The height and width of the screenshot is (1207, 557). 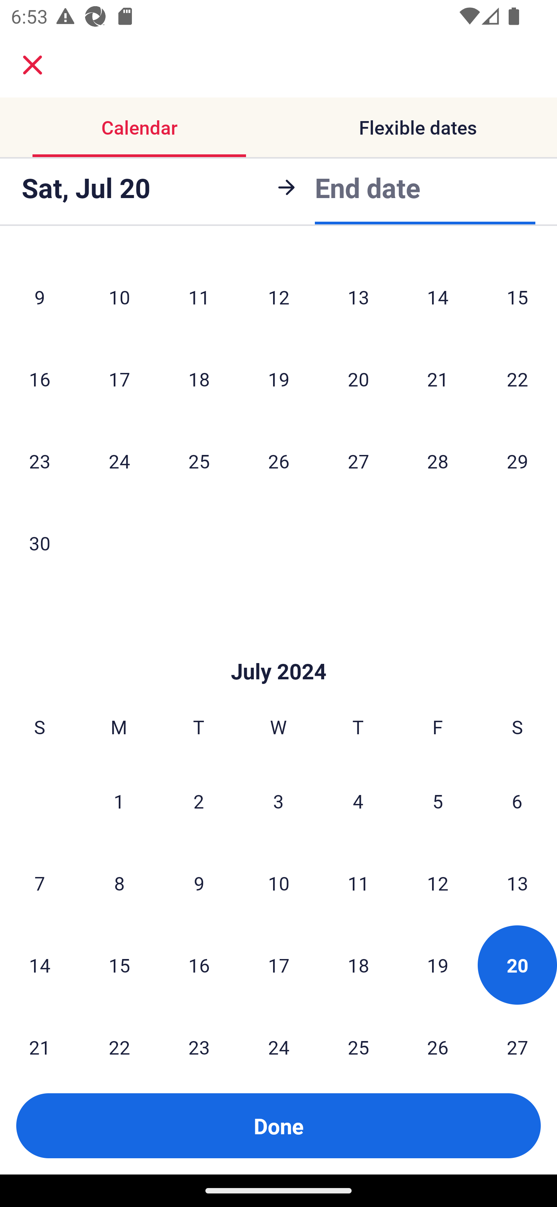 I want to click on 9 Sunday, June 9, 2024, so click(x=39, y=297).